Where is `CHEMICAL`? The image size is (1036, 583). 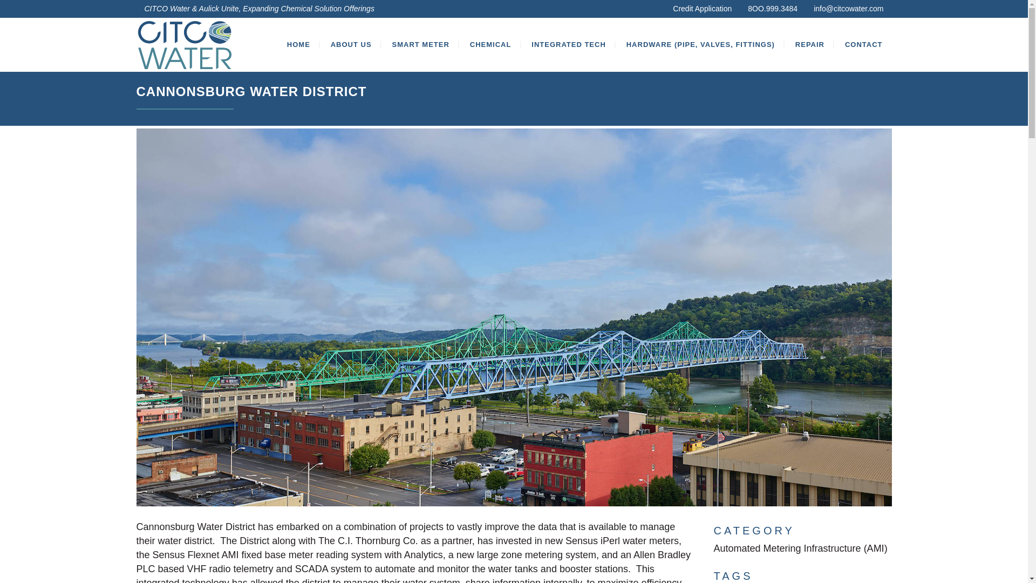 CHEMICAL is located at coordinates (491, 44).